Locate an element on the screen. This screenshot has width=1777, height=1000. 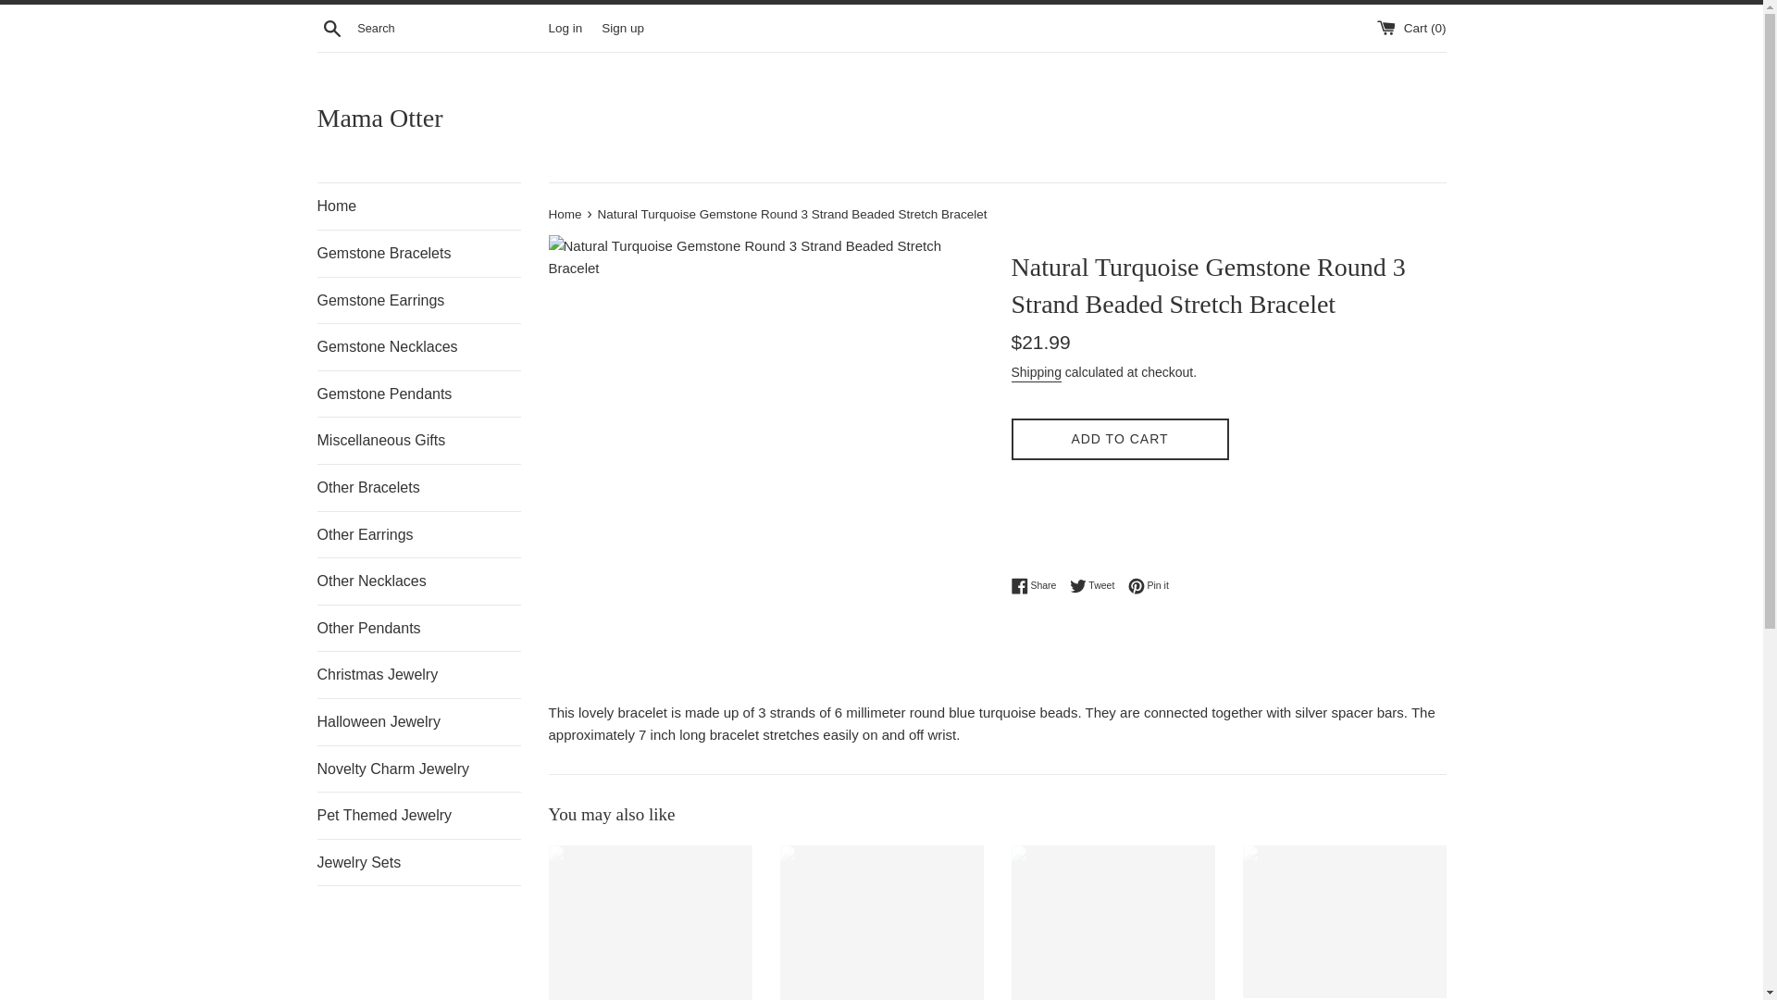
Christmas Jewelry is located at coordinates (1119, 439).